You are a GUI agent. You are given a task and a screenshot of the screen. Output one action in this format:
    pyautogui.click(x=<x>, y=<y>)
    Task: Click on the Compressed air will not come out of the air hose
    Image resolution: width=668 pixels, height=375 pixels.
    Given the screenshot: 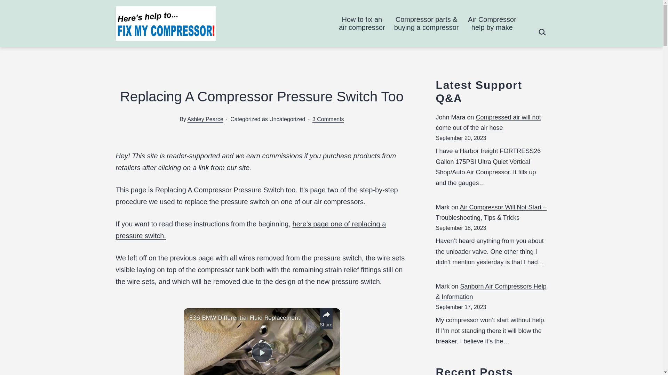 What is the action you would take?
    pyautogui.click(x=488, y=123)
    